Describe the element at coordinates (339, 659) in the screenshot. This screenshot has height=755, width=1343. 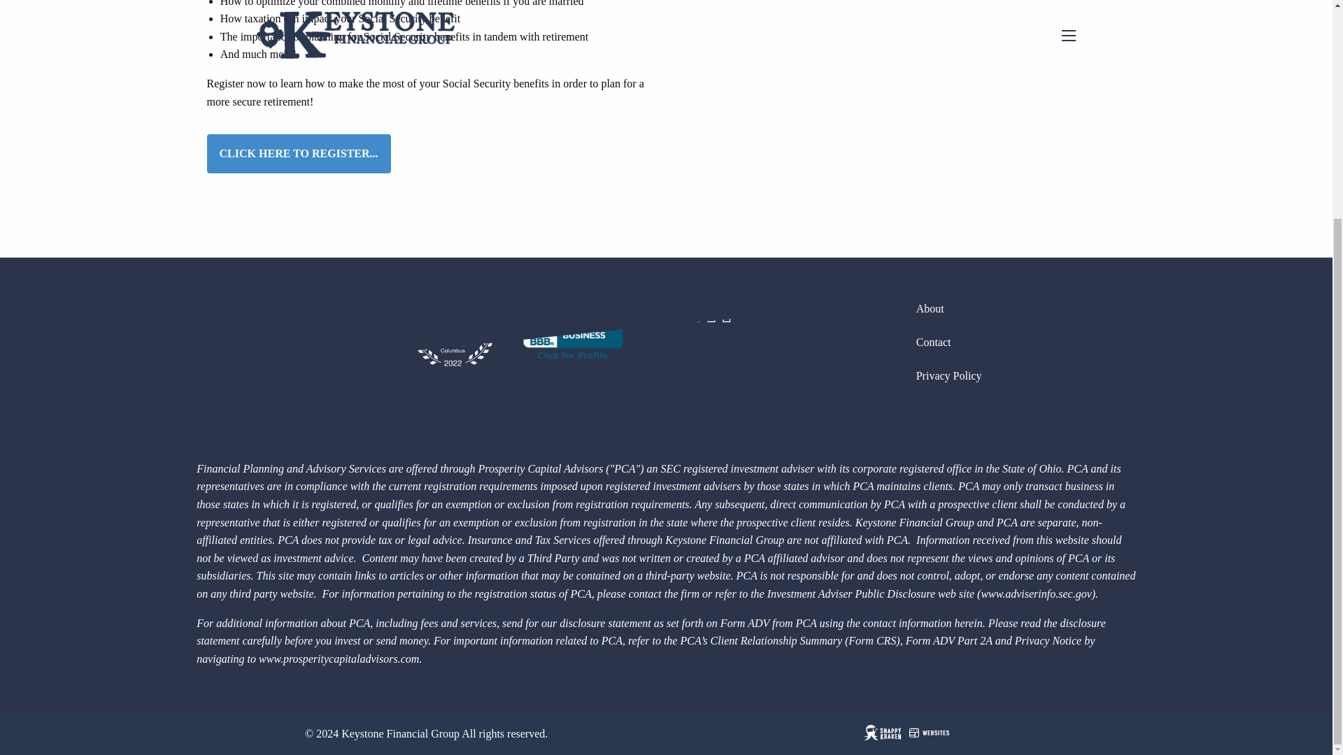
I see `www.prosperitycapitaladvisors.com` at that location.